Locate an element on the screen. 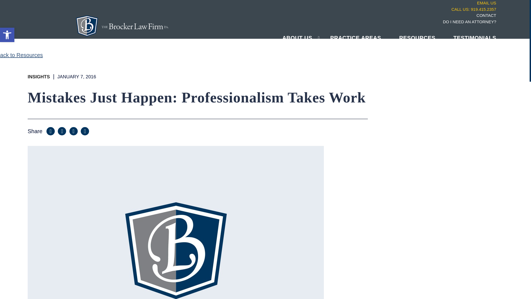 This screenshot has width=531, height=299. DO I NEED AN ATTORNEY? is located at coordinates (336, 22).